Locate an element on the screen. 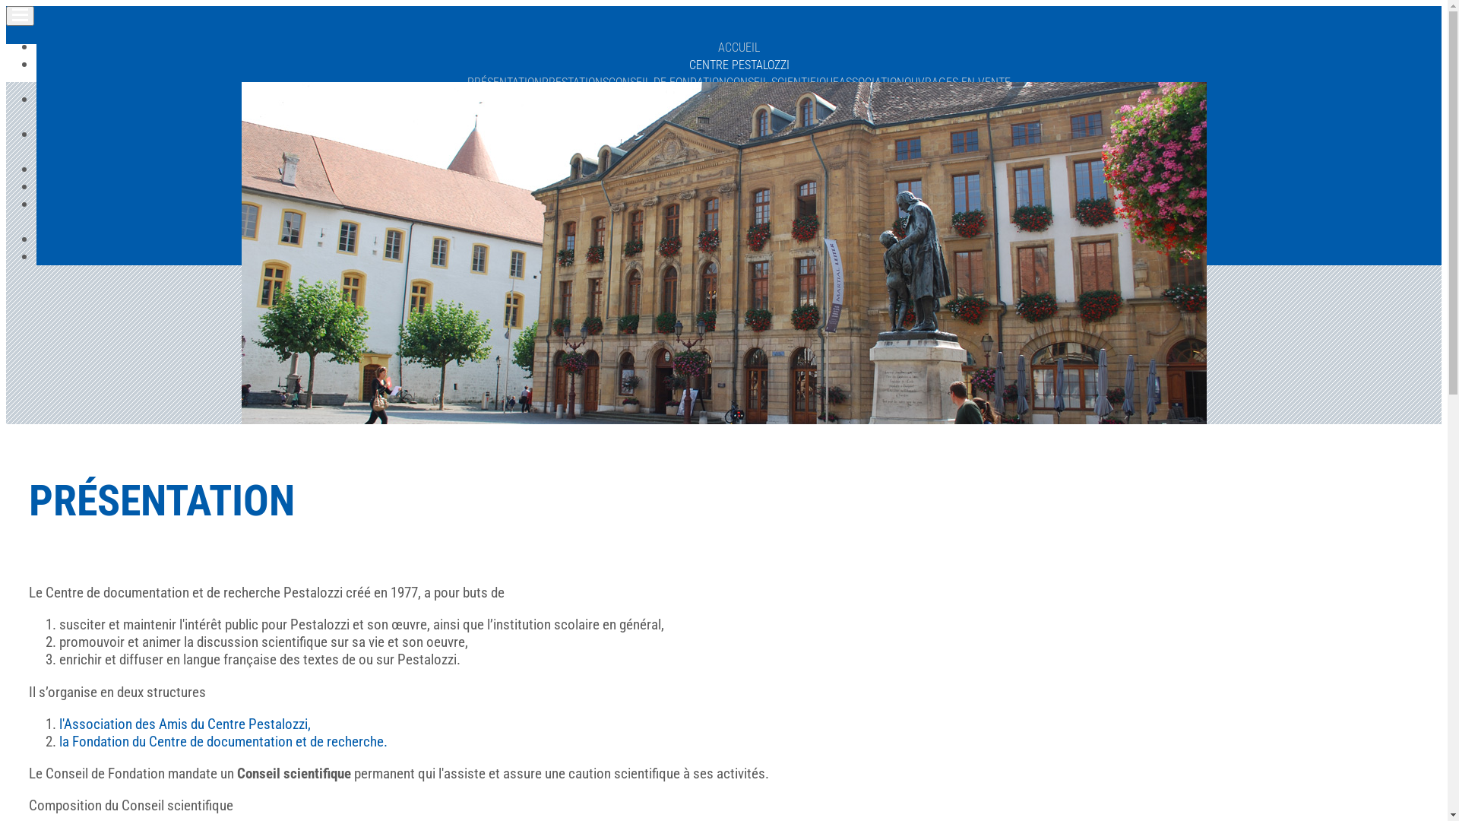 Image resolution: width=1459 pixels, height=821 pixels. PHOTOS is located at coordinates (739, 240).